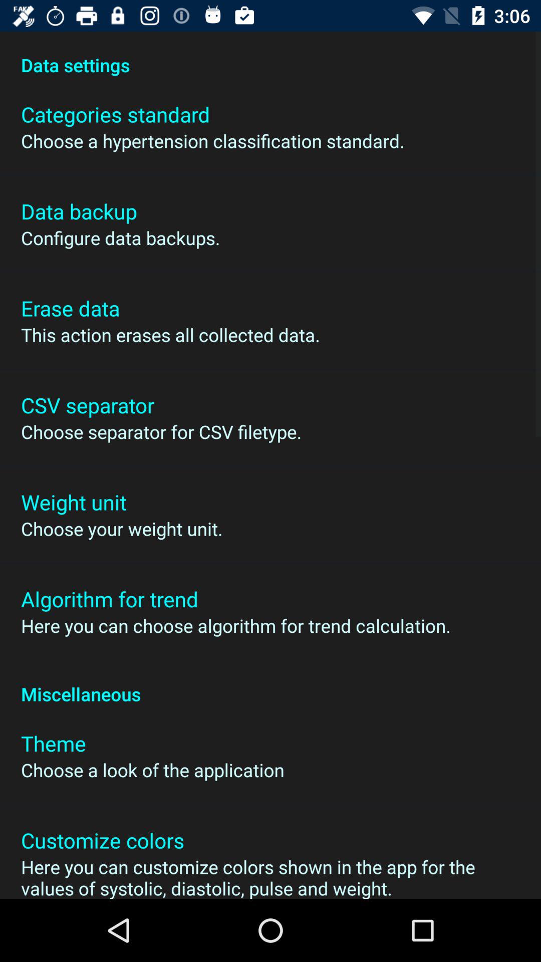 The height and width of the screenshot is (962, 541). What do you see at coordinates (270, 54) in the screenshot?
I see `scroll to the data settings icon` at bounding box center [270, 54].